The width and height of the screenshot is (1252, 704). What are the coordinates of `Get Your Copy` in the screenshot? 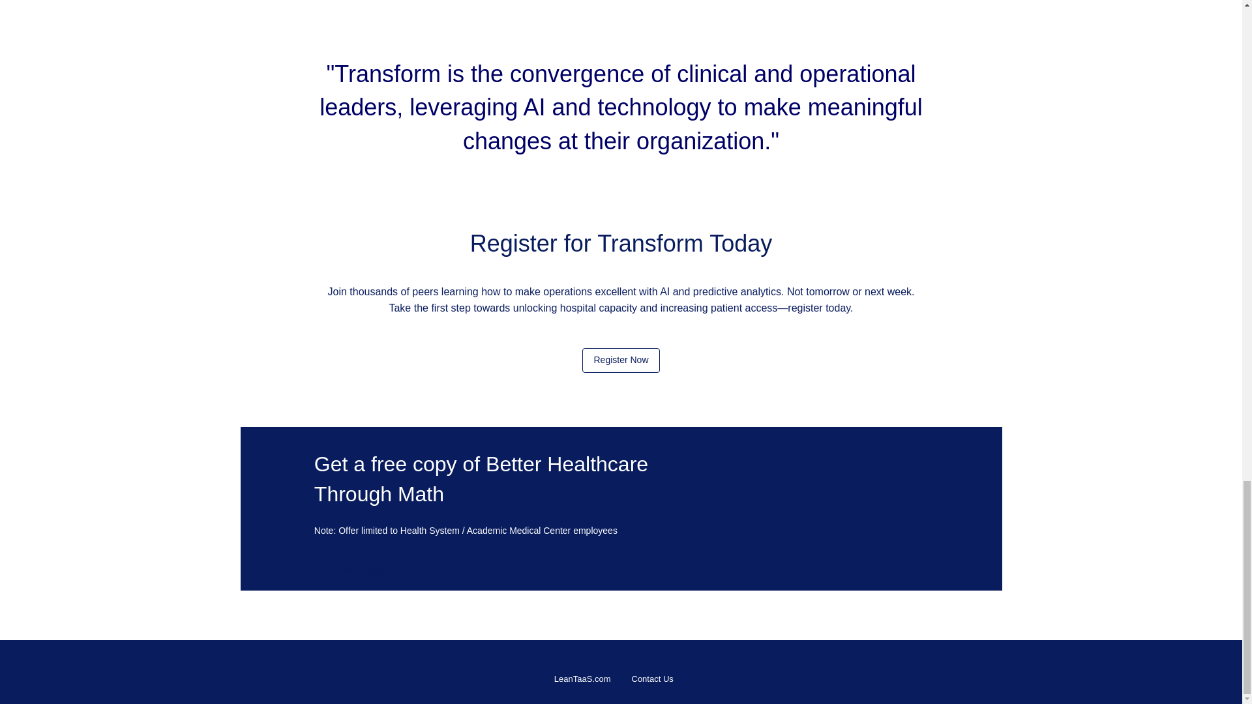 It's located at (355, 571).